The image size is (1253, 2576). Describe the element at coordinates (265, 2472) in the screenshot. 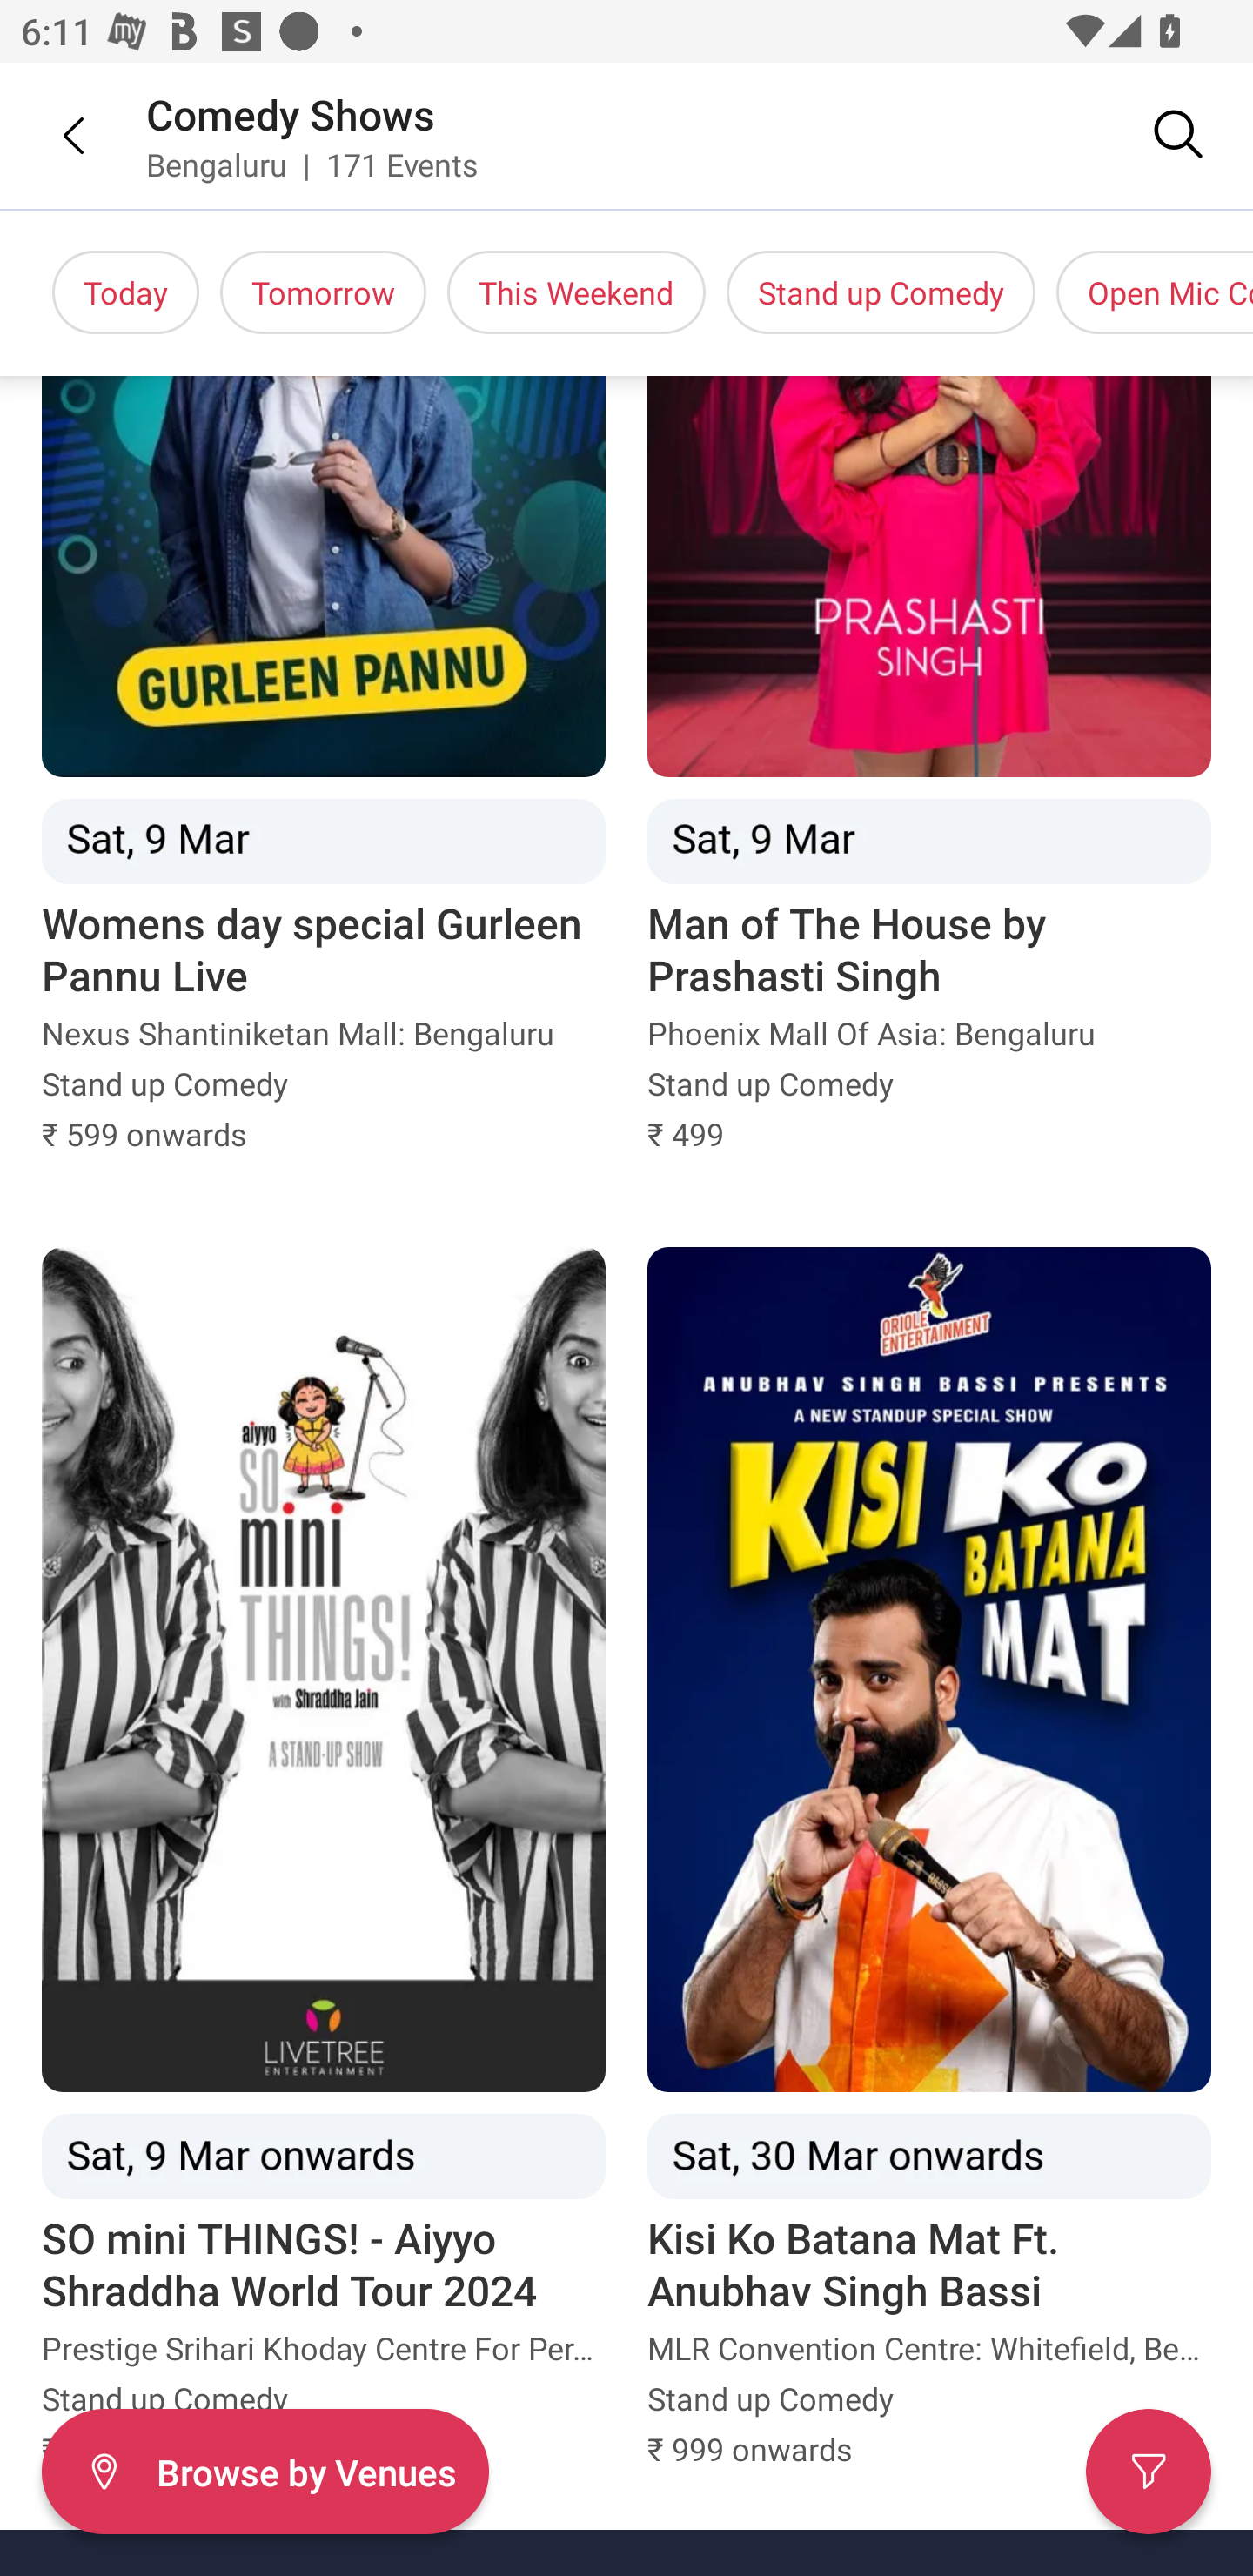

I see `Filter Browse by Venues` at that location.